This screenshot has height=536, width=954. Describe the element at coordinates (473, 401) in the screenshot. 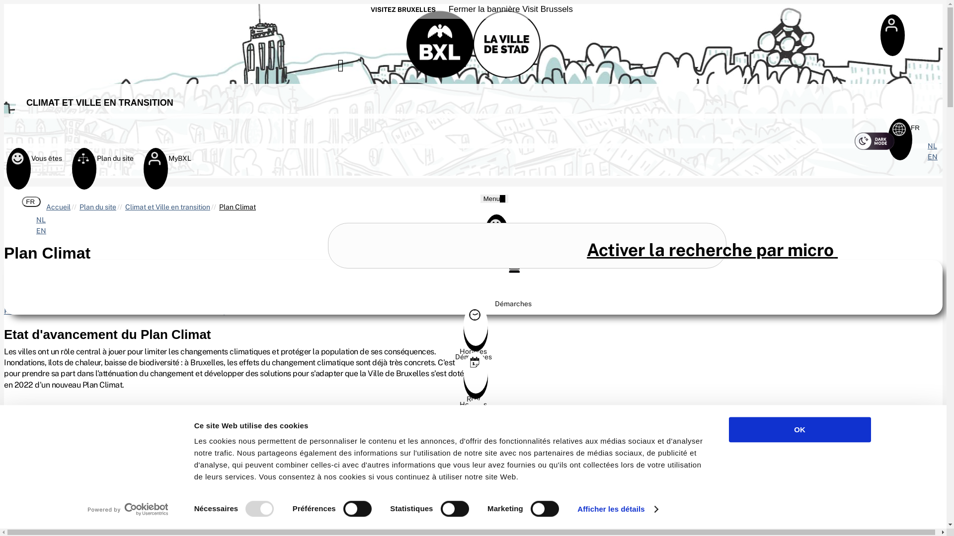

I see `Horaires` at that location.